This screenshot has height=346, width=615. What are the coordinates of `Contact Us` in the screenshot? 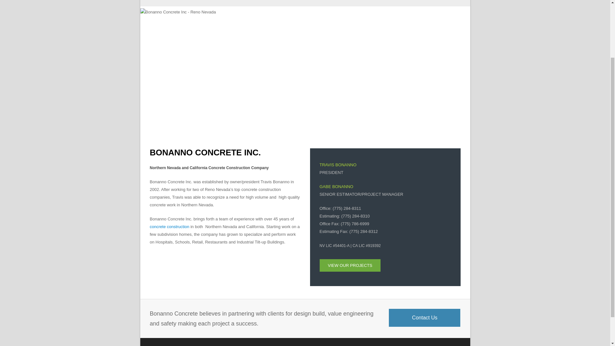 It's located at (424, 318).